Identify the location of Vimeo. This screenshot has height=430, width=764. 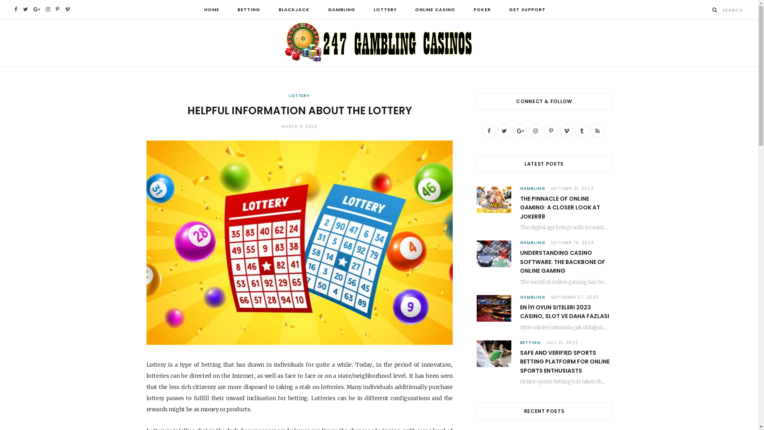
(566, 131).